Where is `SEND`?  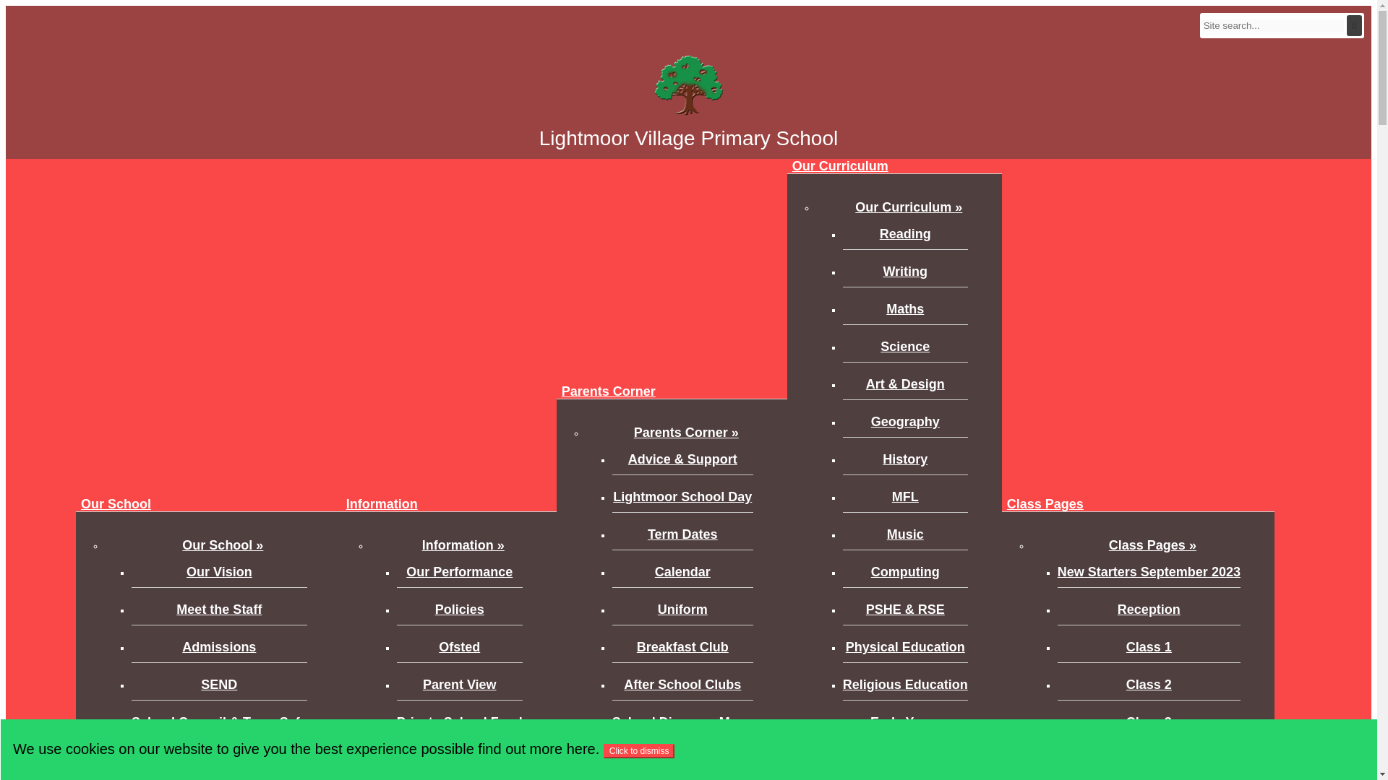
SEND is located at coordinates (219, 689).